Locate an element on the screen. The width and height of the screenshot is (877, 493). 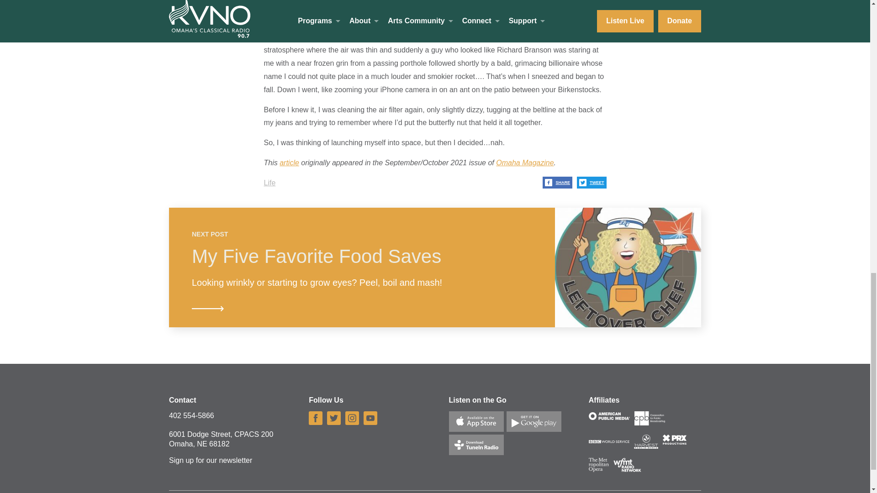
article is located at coordinates (289, 163).